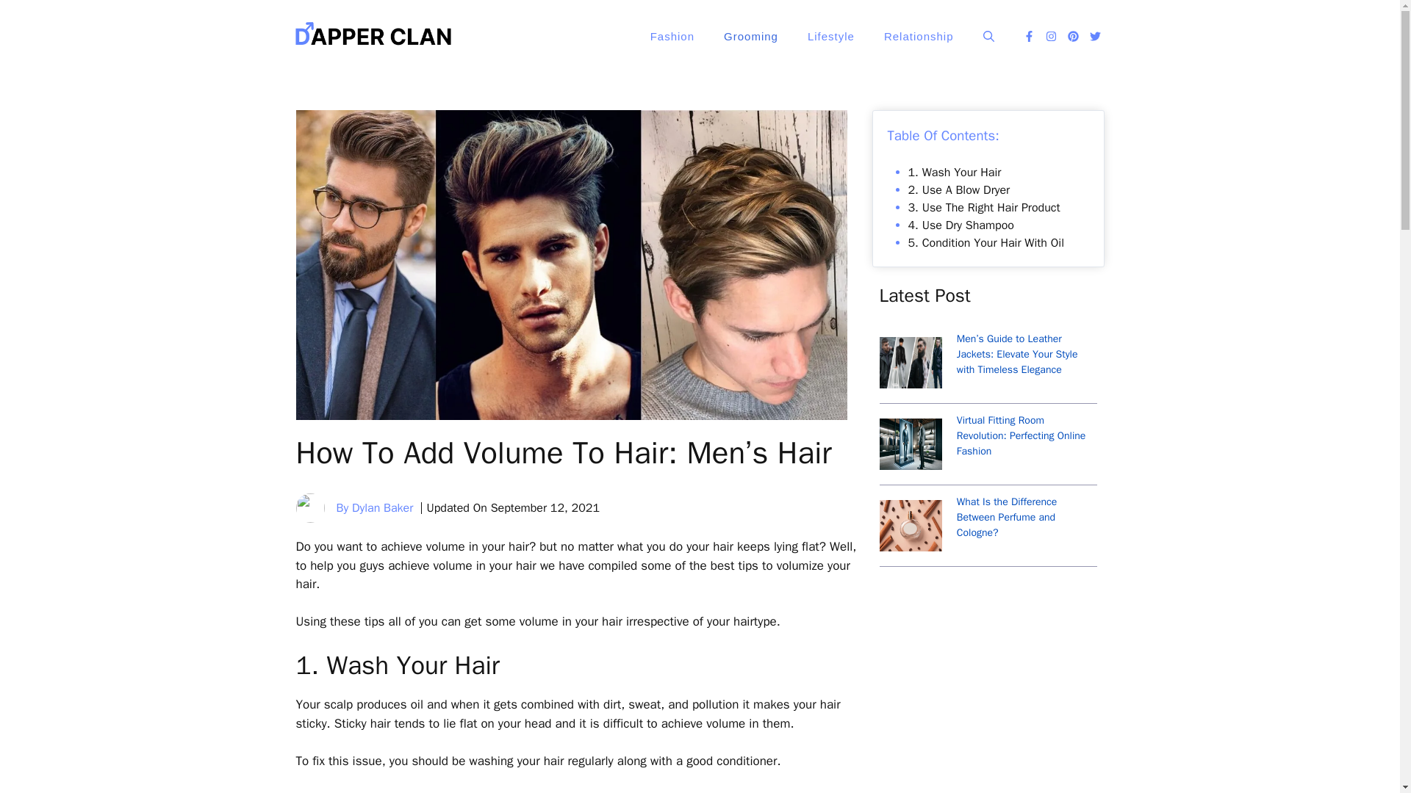 The image size is (1411, 793). Describe the element at coordinates (959, 189) in the screenshot. I see `2. Use A Blow Dryer` at that location.